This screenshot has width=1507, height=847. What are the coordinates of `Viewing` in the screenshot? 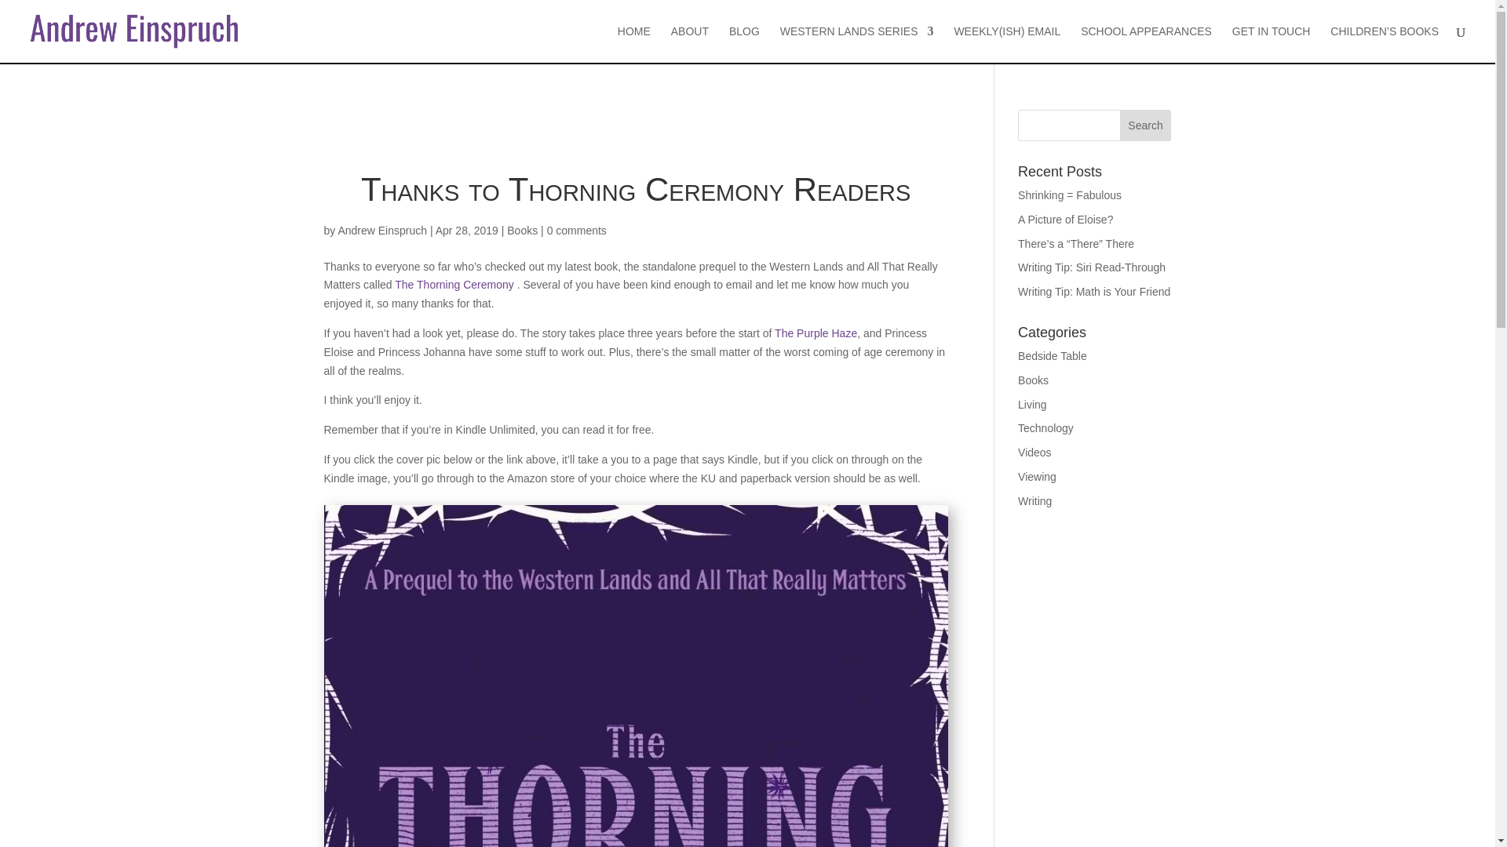 It's located at (1037, 477).